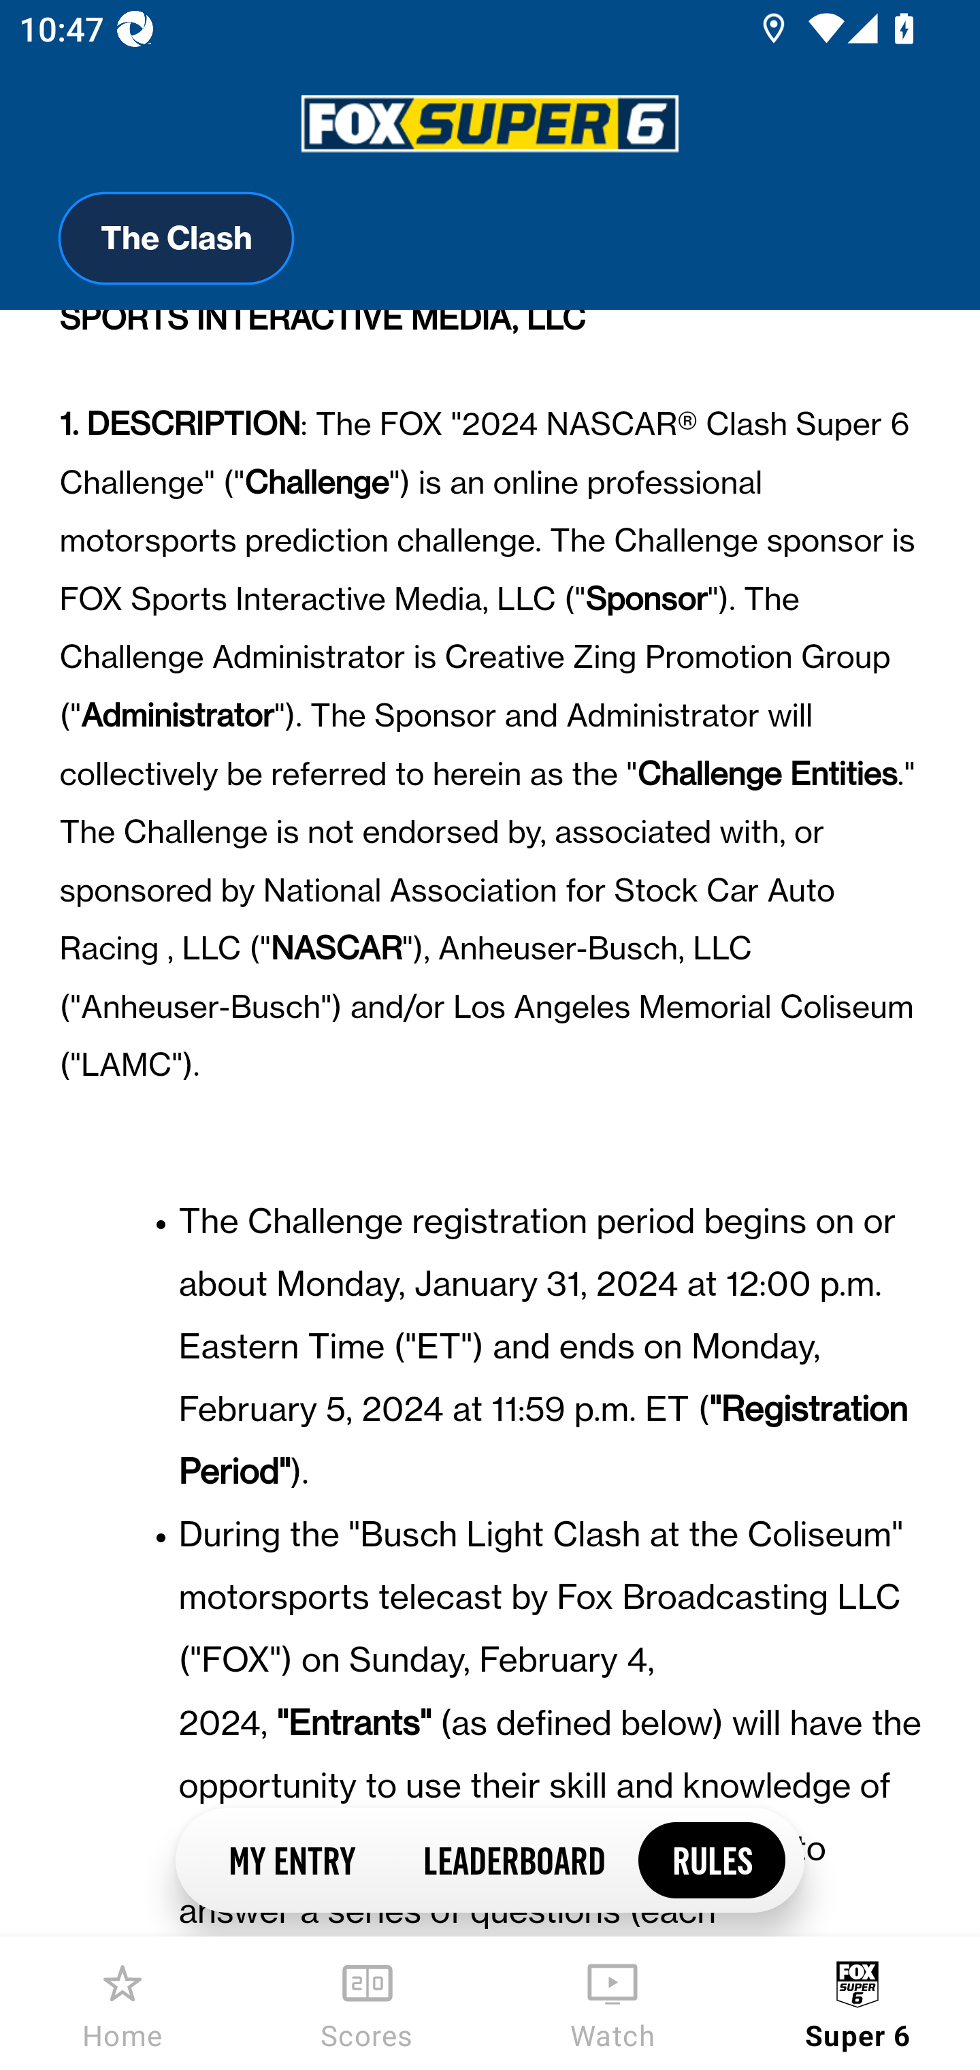 Image resolution: width=980 pixels, height=2070 pixels. I want to click on Watch, so click(612, 2003).